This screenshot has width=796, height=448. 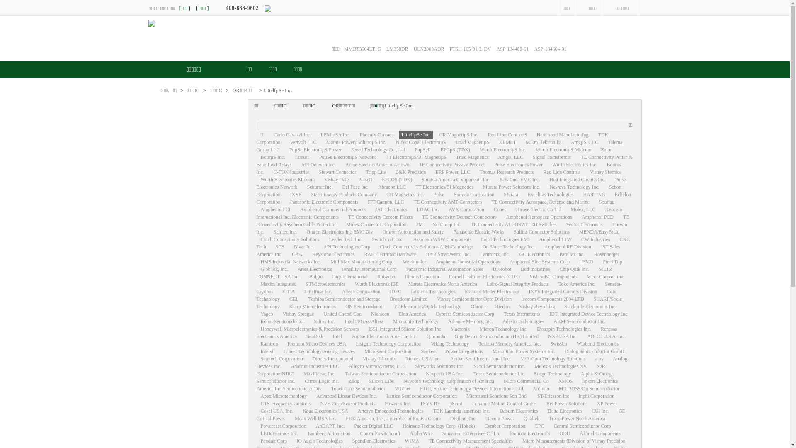 I want to click on Xilinx Inc., so click(x=324, y=321).